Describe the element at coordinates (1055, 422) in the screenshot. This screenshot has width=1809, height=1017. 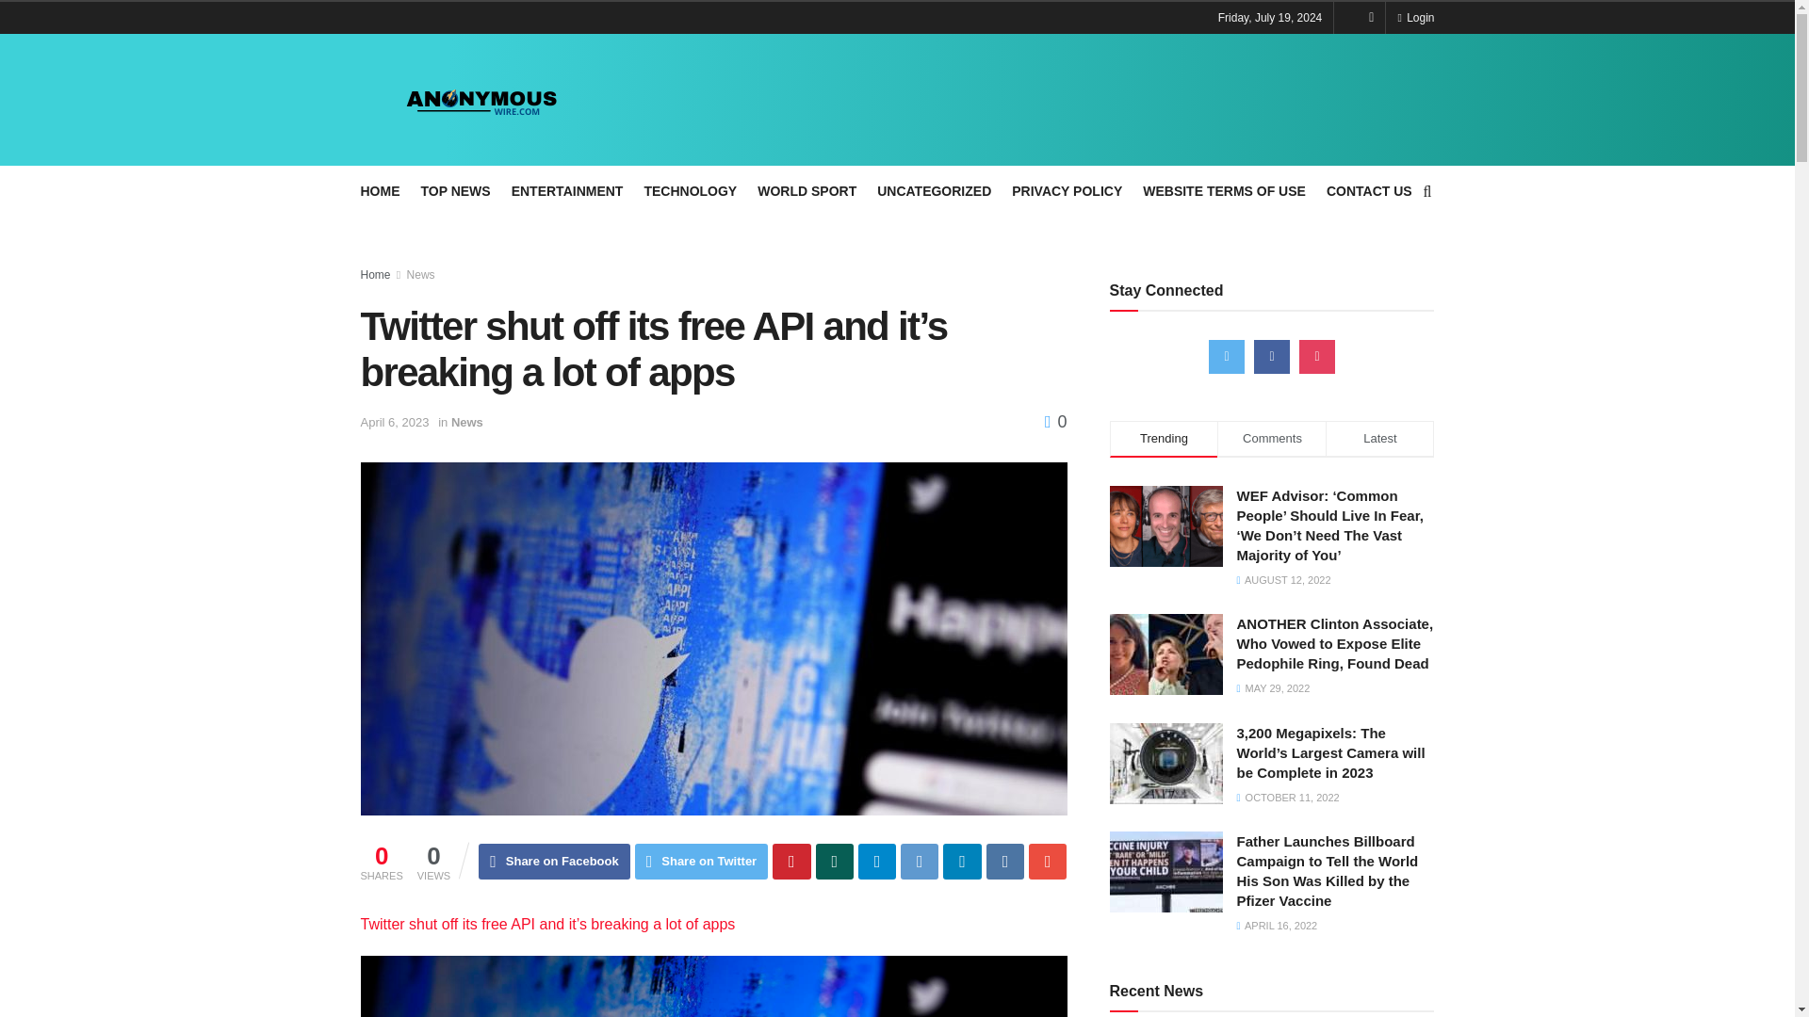
I see `0` at that location.